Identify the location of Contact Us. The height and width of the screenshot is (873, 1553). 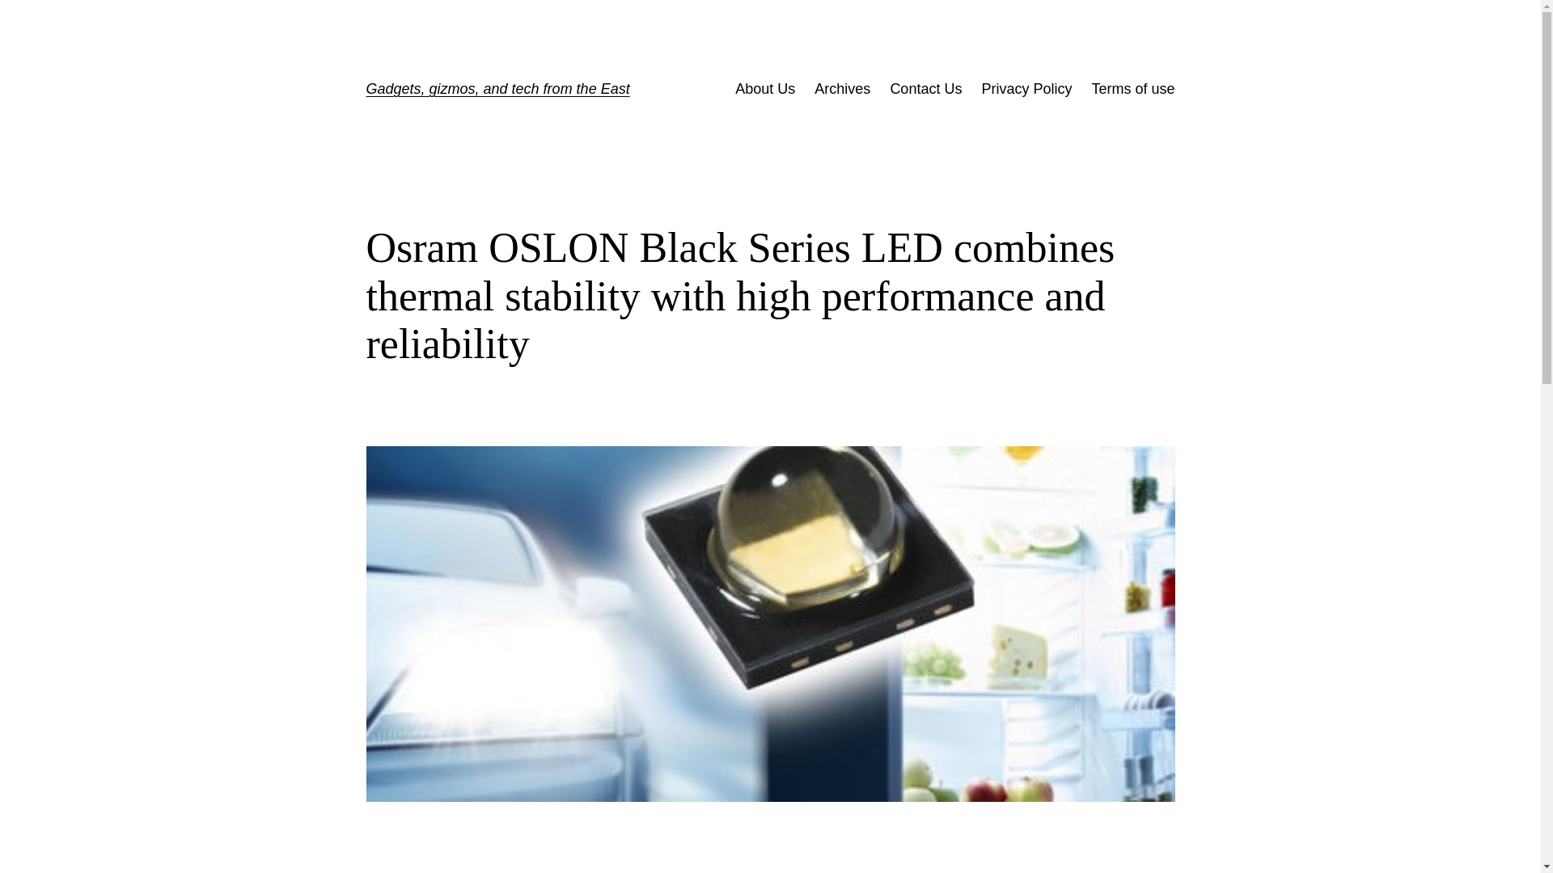
(925, 89).